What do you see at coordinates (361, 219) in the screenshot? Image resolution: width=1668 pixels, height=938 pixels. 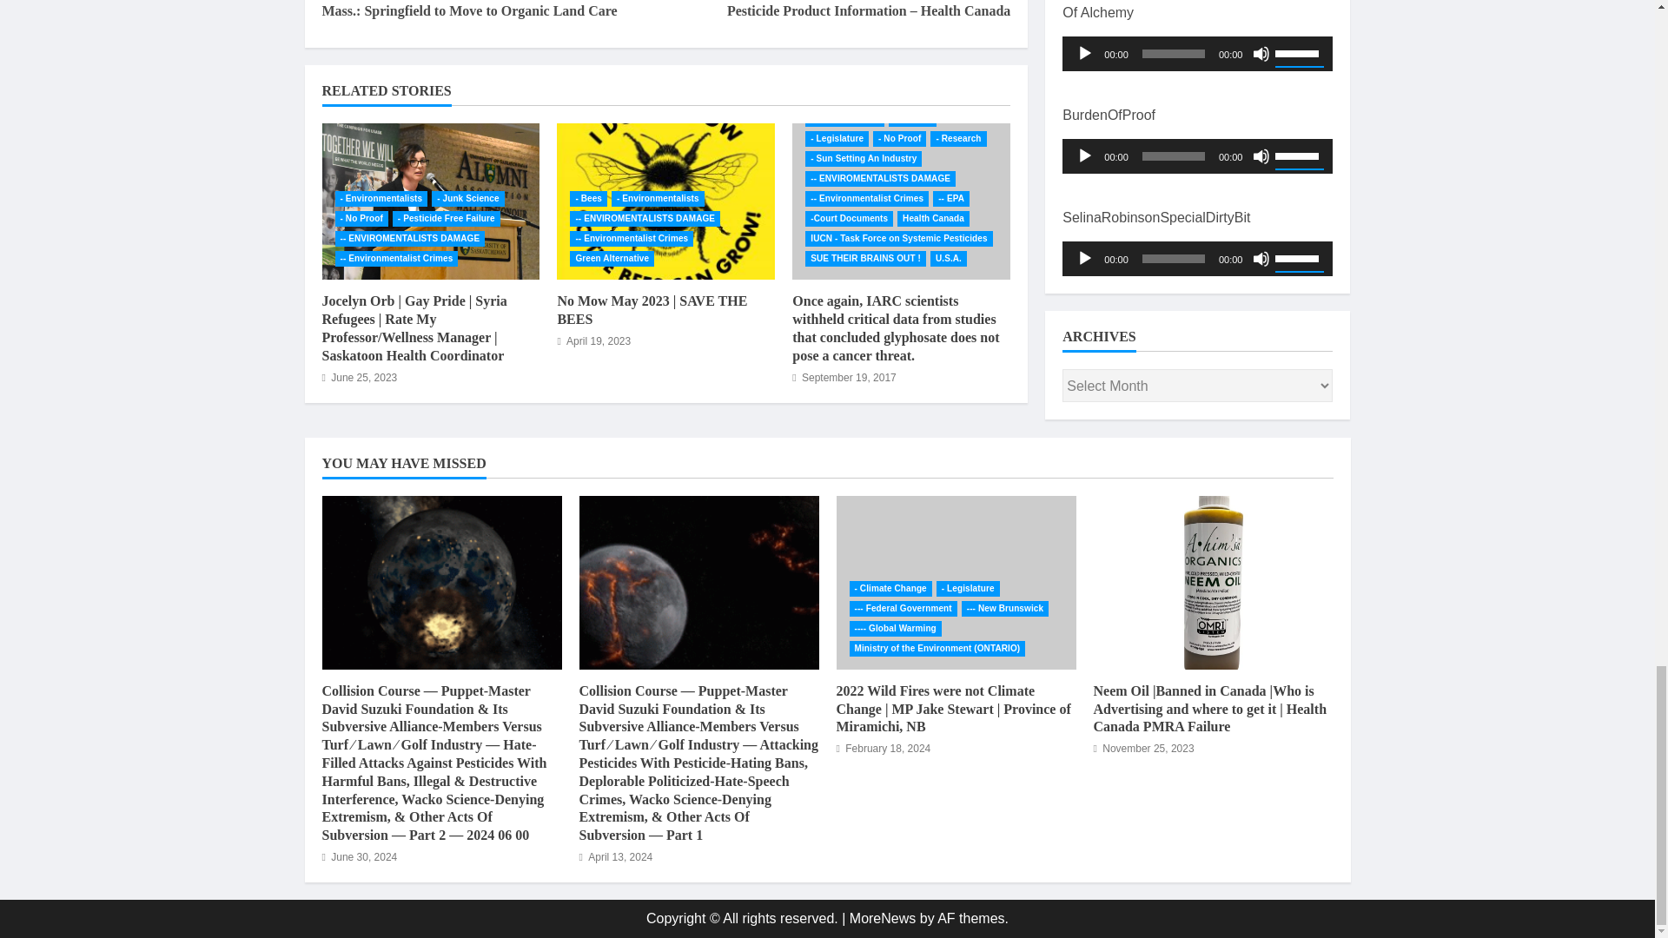 I see `- No Proof` at bounding box center [361, 219].